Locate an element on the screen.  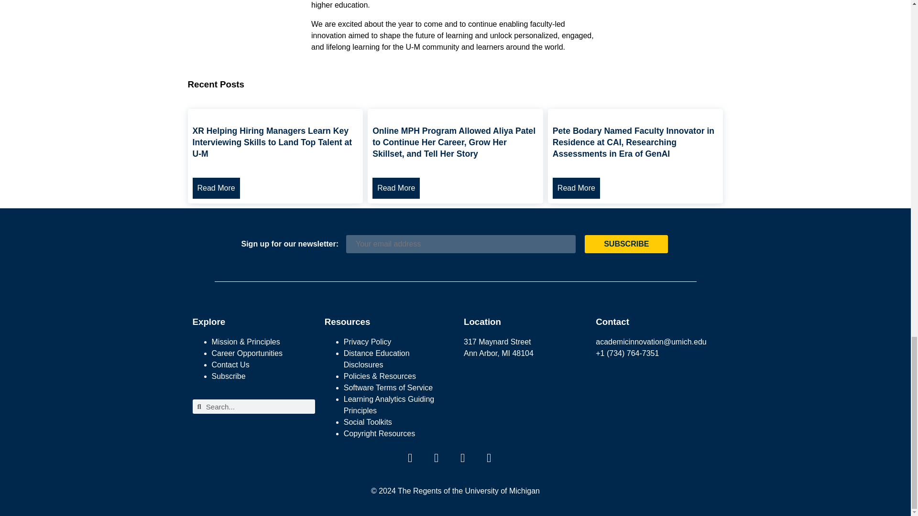
Subscribe is located at coordinates (626, 244).